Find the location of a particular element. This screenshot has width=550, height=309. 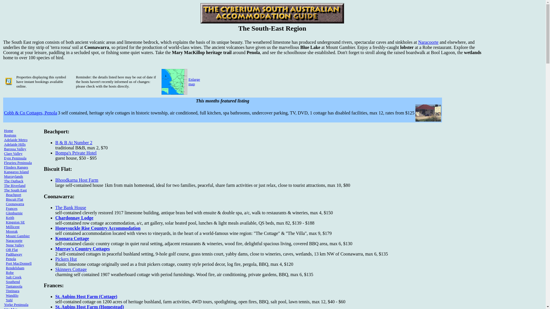

The Bank House is located at coordinates (71, 207).